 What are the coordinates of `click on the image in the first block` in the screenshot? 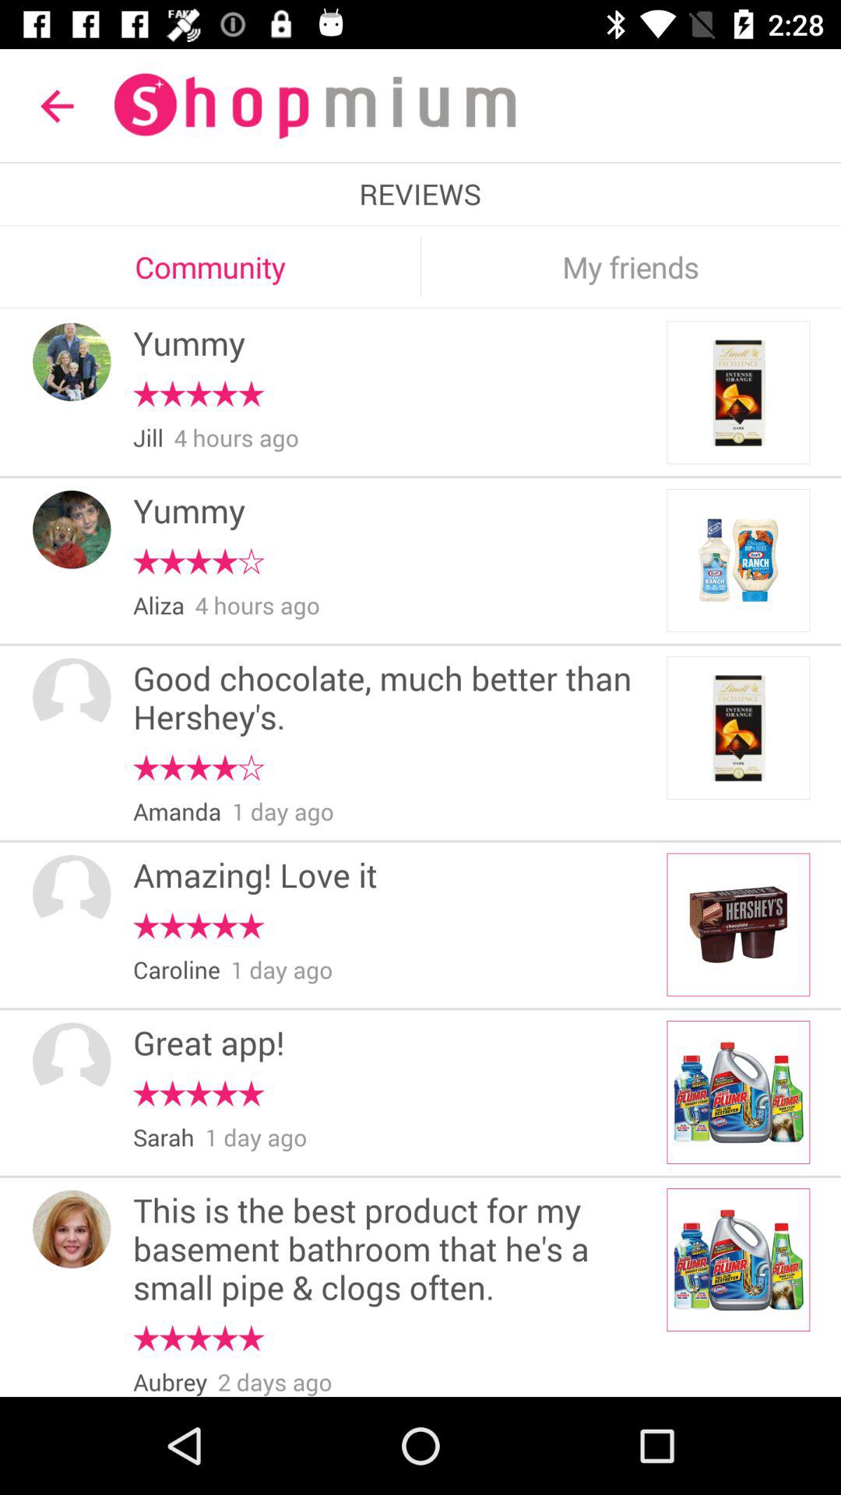 It's located at (738, 392).